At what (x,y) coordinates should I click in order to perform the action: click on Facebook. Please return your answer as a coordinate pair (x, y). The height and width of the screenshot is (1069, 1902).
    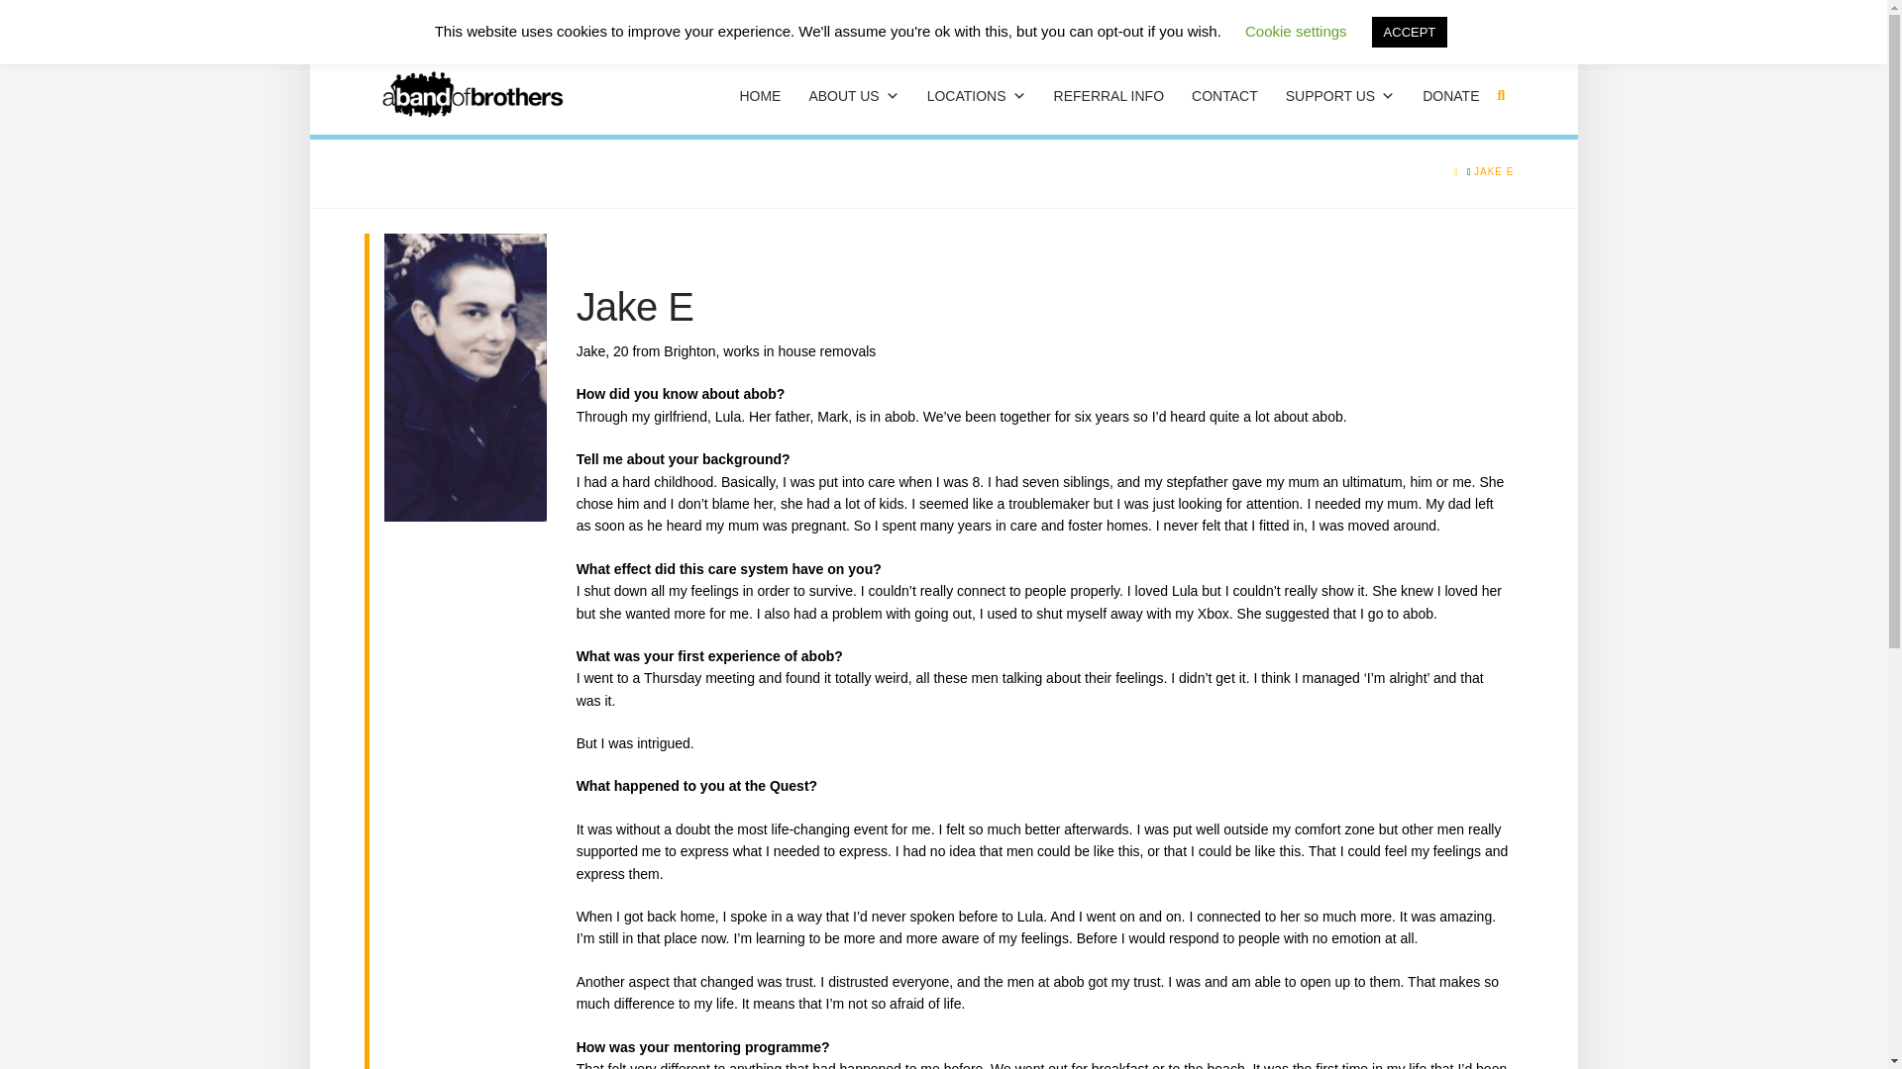
    Looking at the image, I should click on (1423, 22).